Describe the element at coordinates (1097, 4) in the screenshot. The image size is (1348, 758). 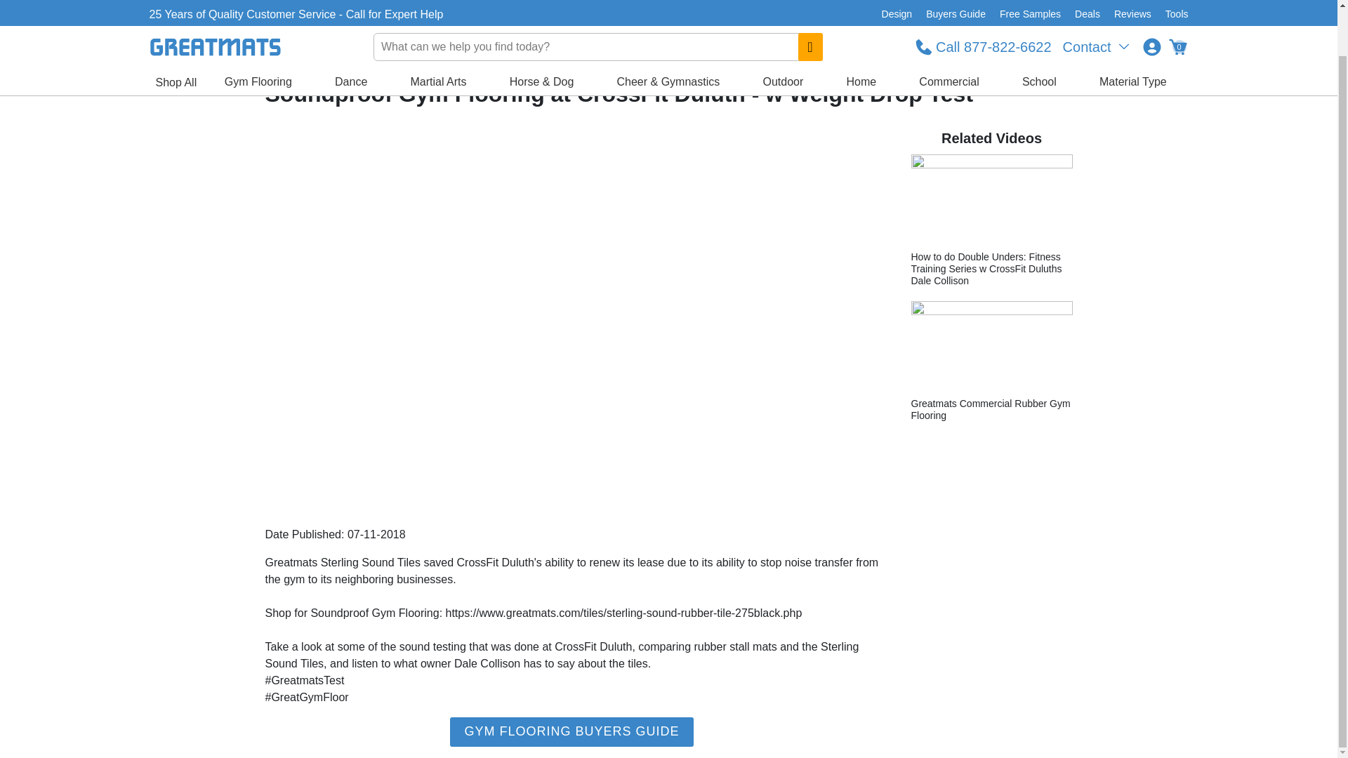
I see `Contact` at that location.